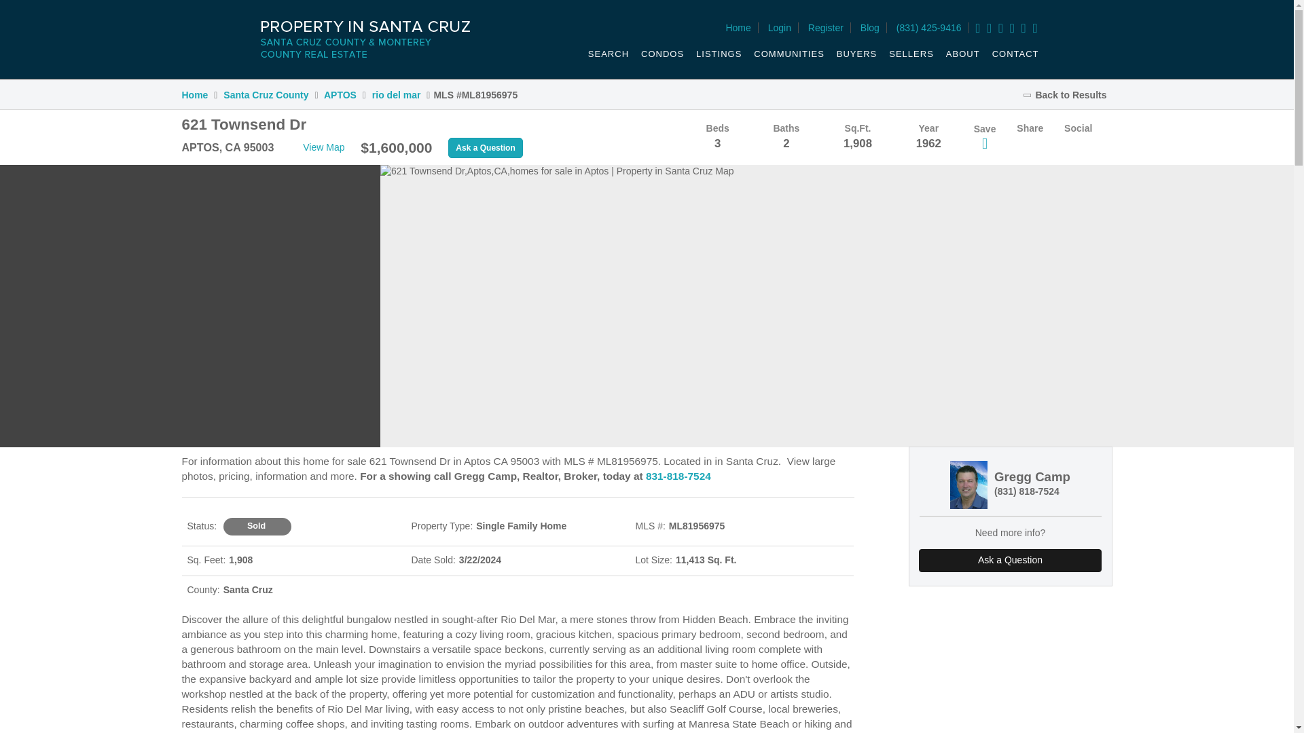 The height and width of the screenshot is (733, 1304). Describe the element at coordinates (780, 27) in the screenshot. I see `Login` at that location.